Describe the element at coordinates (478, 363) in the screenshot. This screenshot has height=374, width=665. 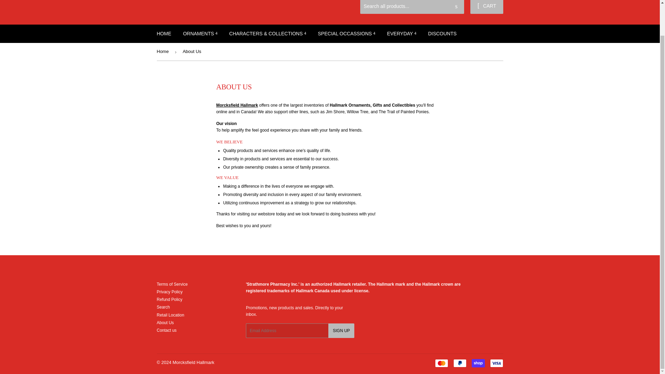
I see `Shop Pay` at that location.